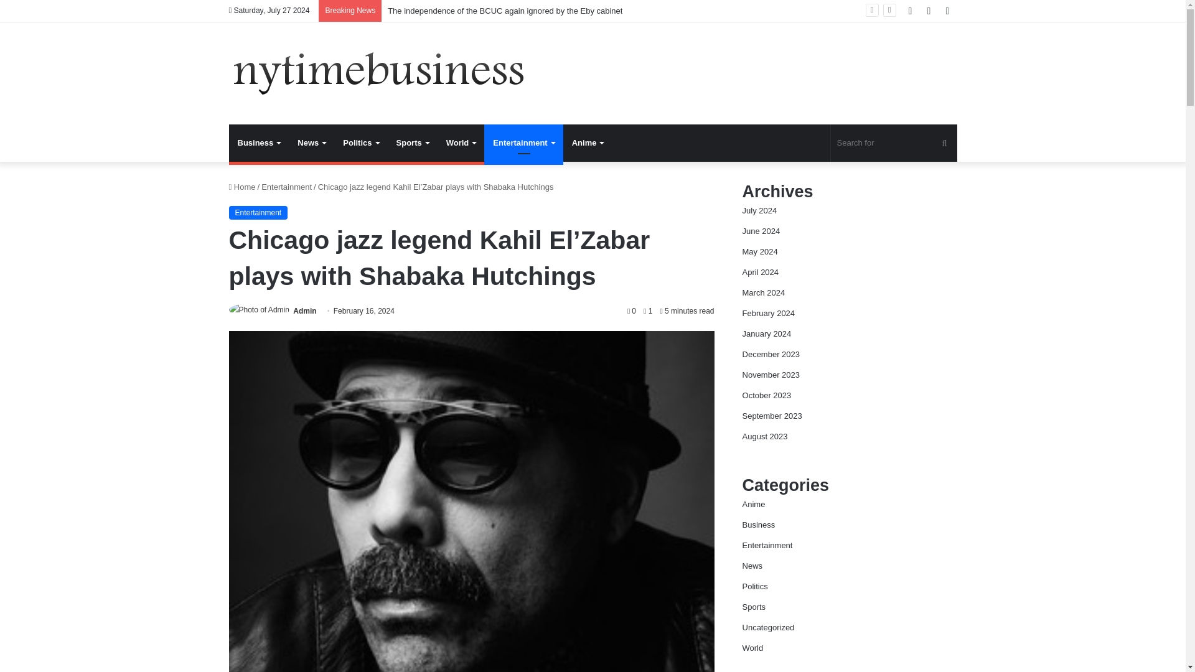 This screenshot has height=672, width=1195. What do you see at coordinates (379, 73) in the screenshot?
I see `nytimebusiness` at bounding box center [379, 73].